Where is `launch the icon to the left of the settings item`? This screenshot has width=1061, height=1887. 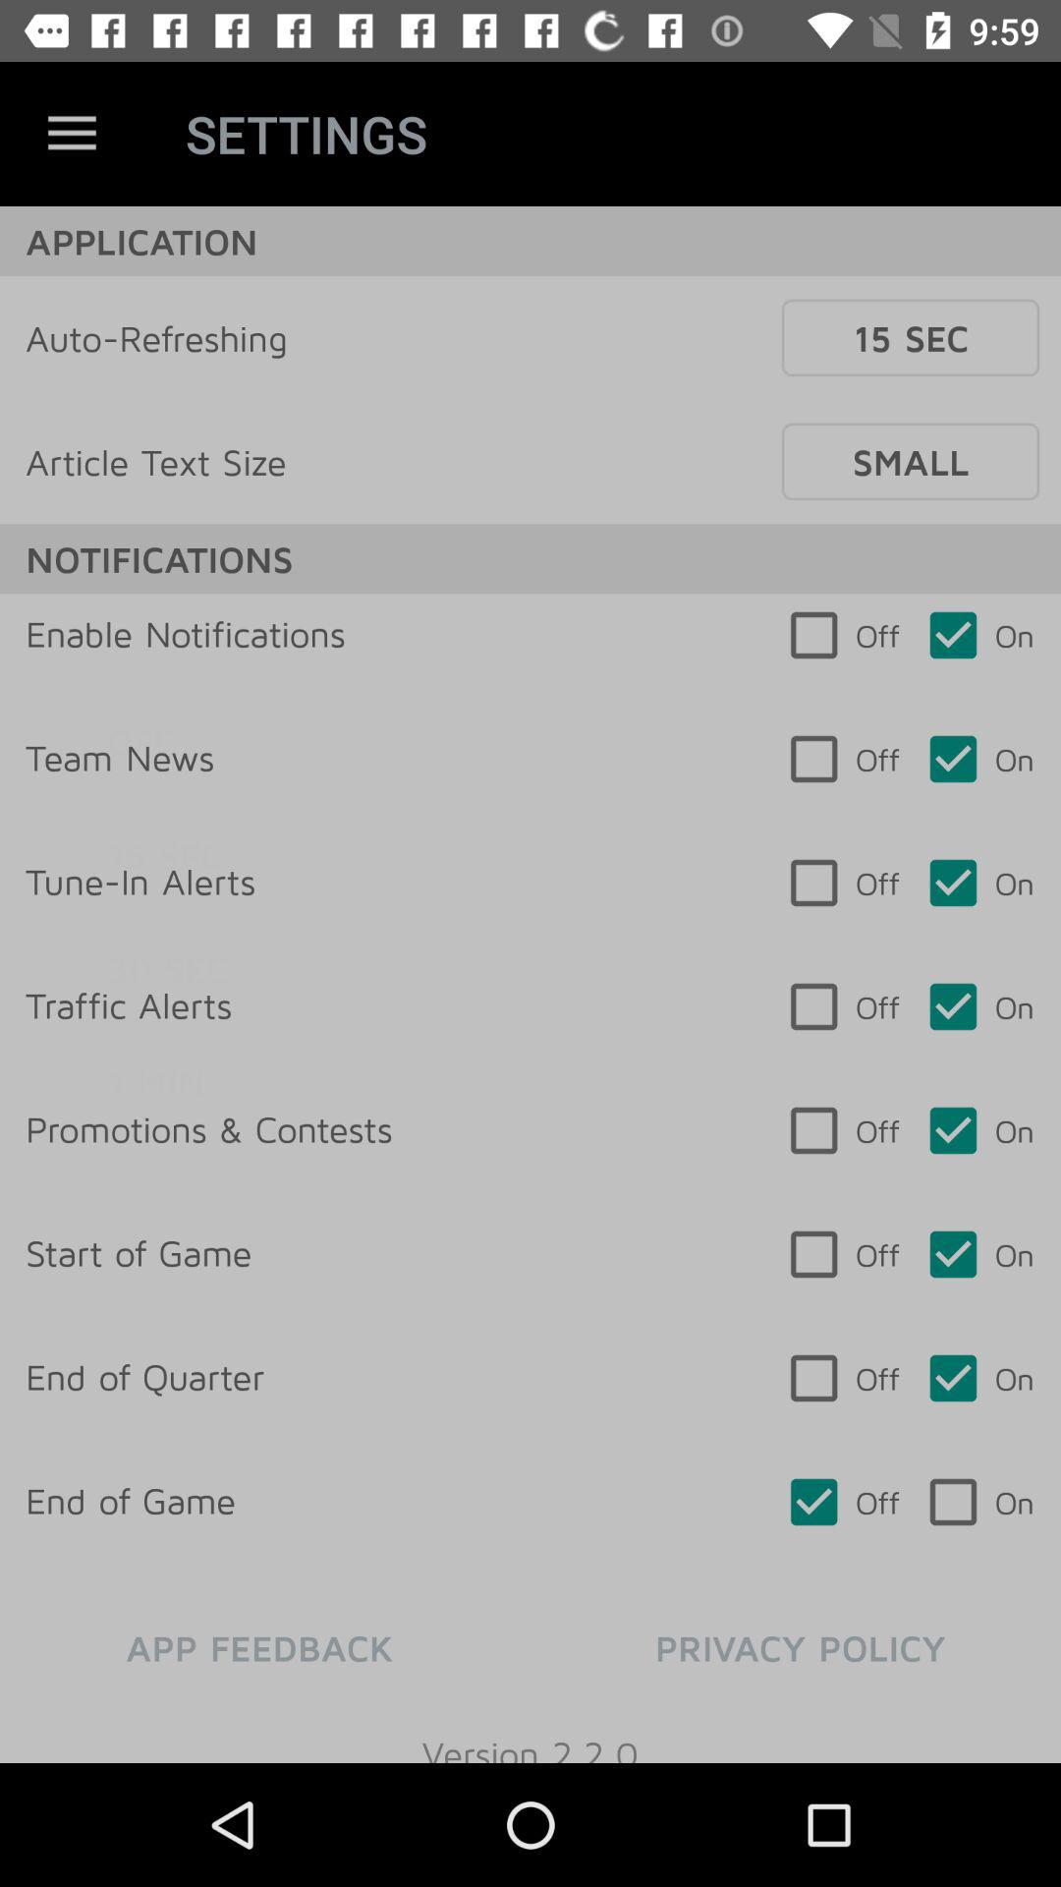
launch the icon to the left of the settings item is located at coordinates (72, 134).